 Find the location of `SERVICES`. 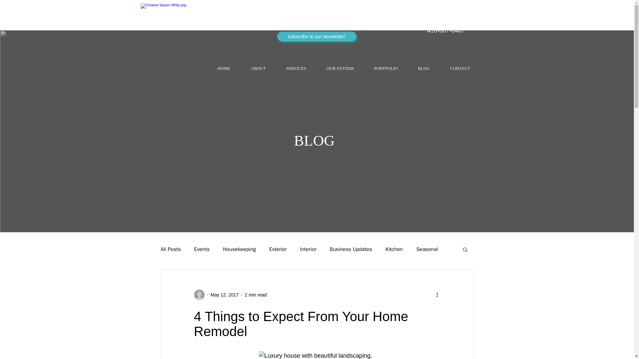

SERVICES is located at coordinates (296, 68).